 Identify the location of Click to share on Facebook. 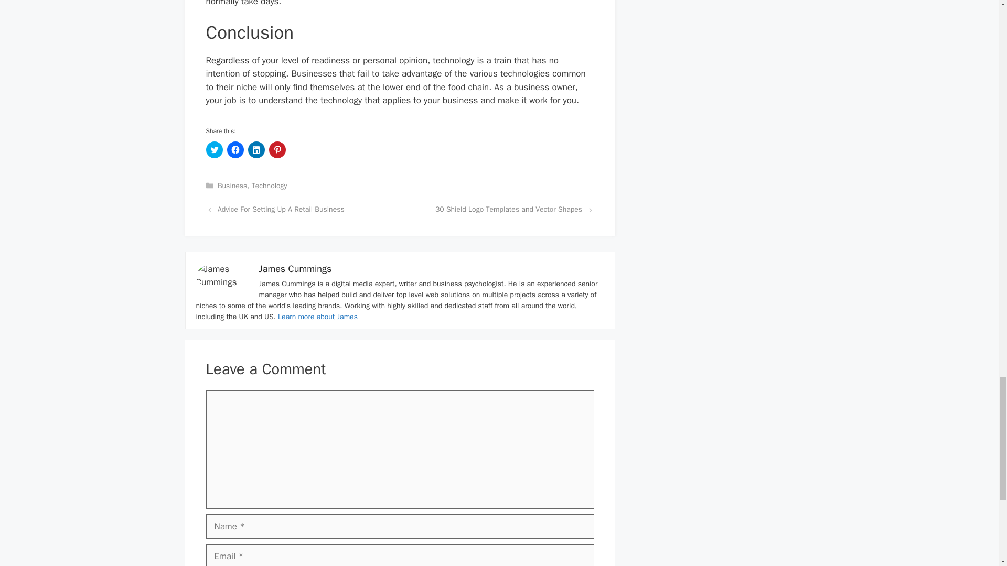
(235, 150).